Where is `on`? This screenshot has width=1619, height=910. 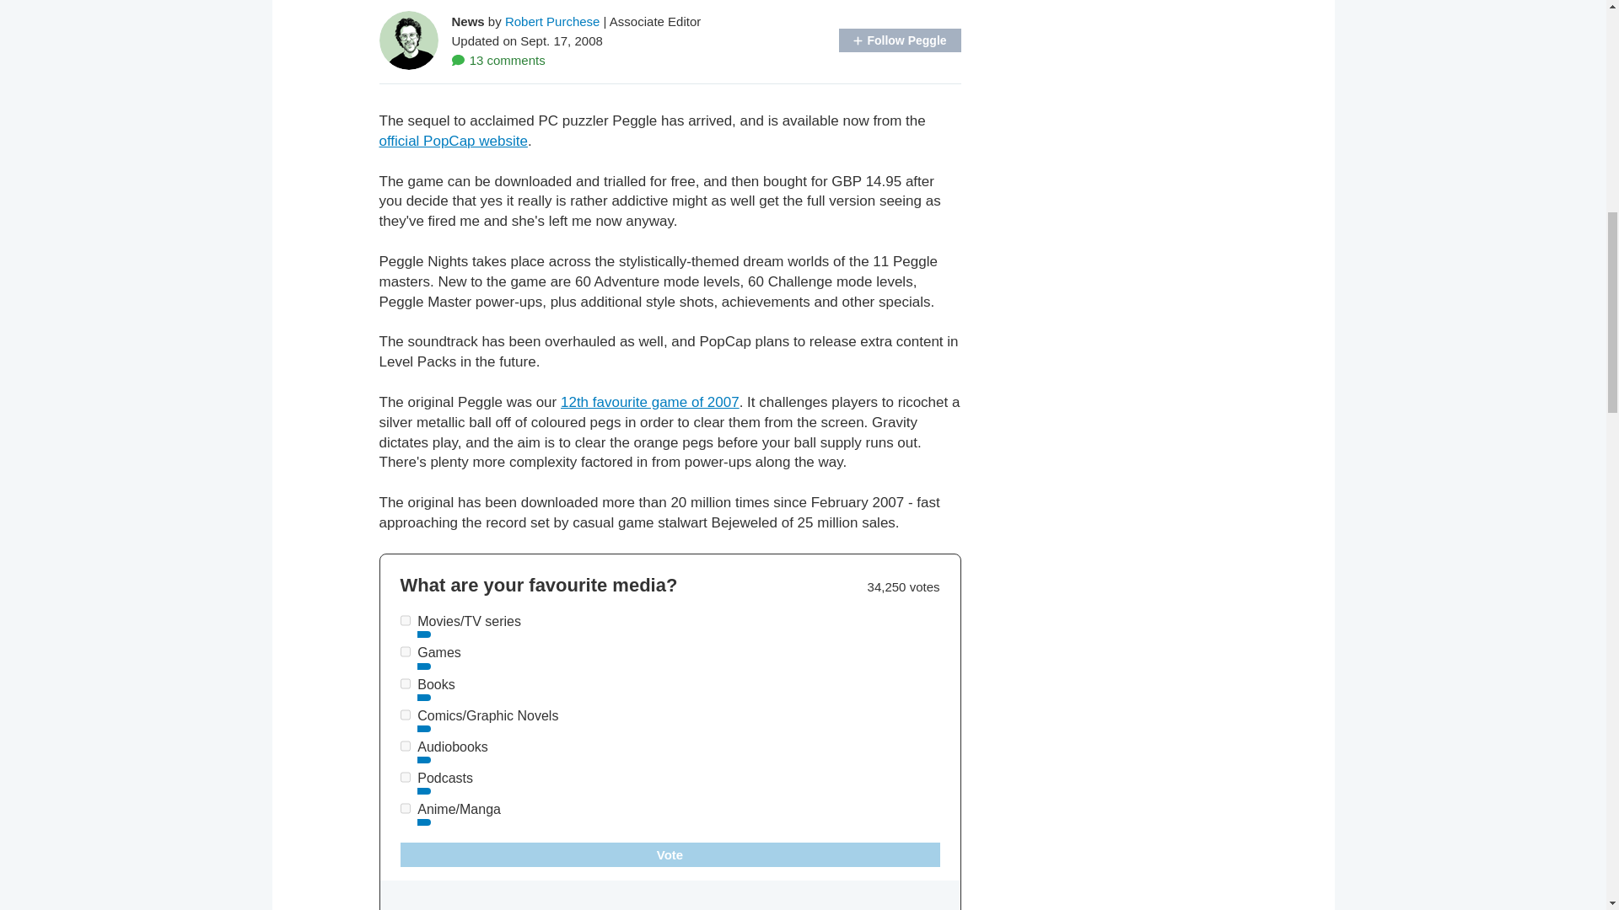 on is located at coordinates (405, 650).